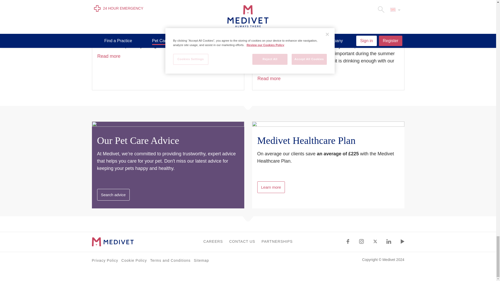  What do you see at coordinates (170, 260) in the screenshot?
I see `Terms and Conditions` at bounding box center [170, 260].